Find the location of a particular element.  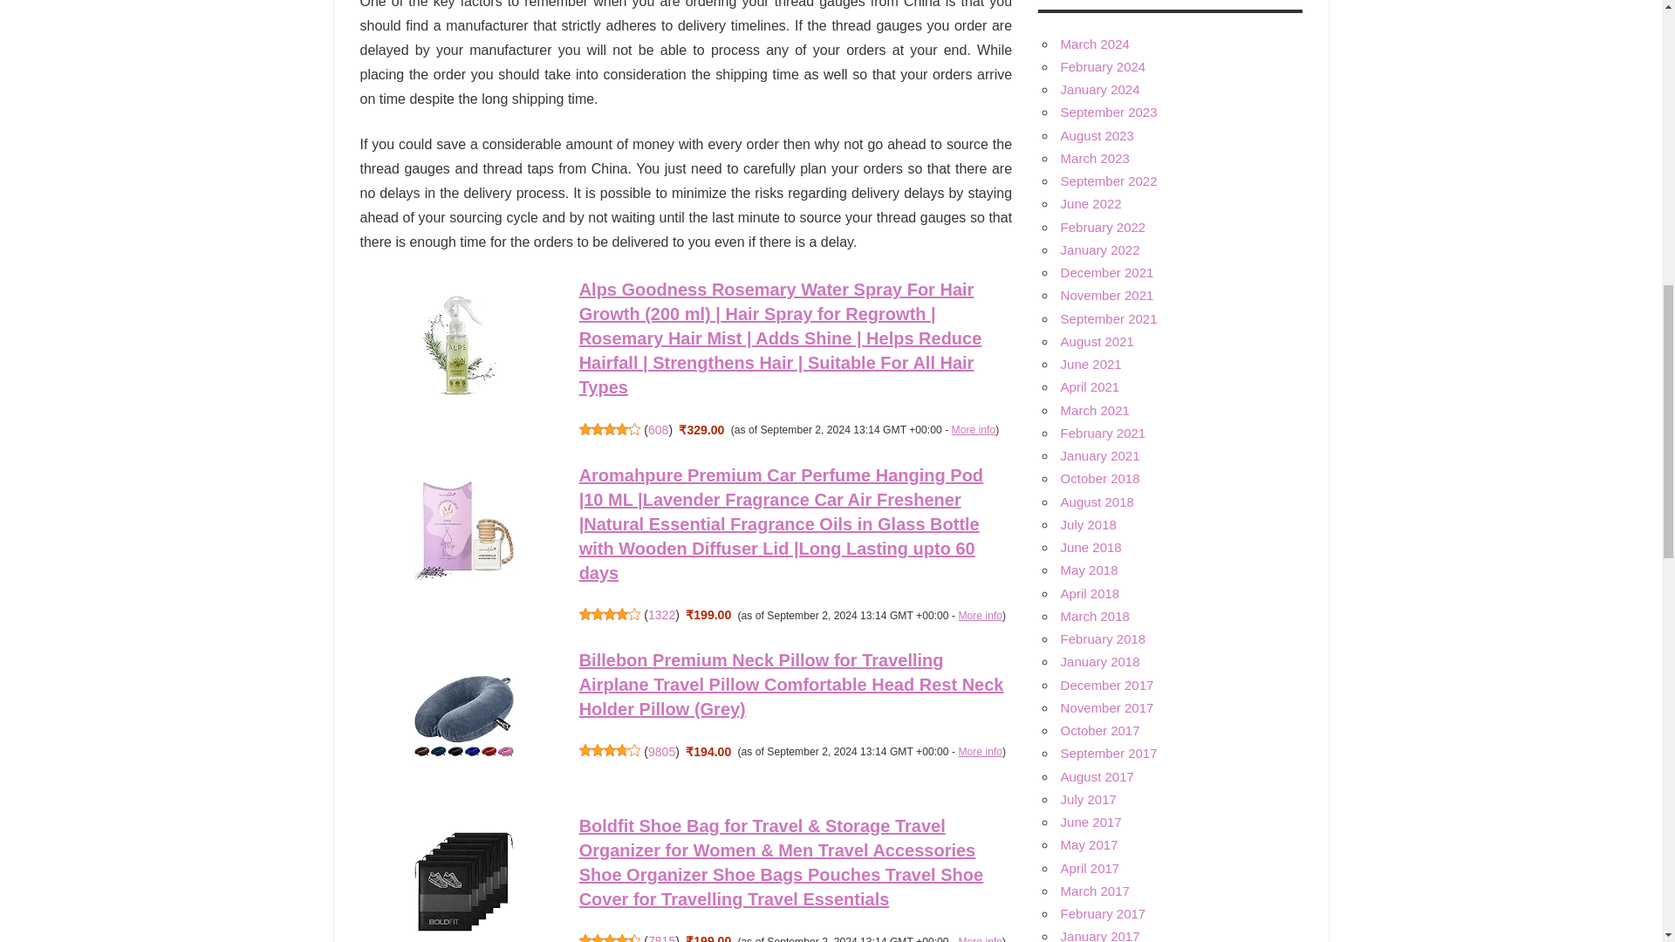

9805 is located at coordinates (661, 752).